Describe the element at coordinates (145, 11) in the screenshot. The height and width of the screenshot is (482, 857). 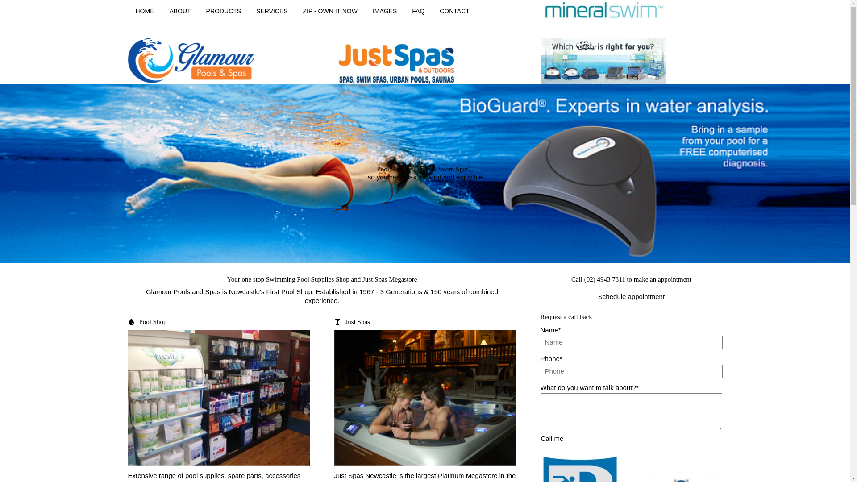
I see `HOME` at that location.